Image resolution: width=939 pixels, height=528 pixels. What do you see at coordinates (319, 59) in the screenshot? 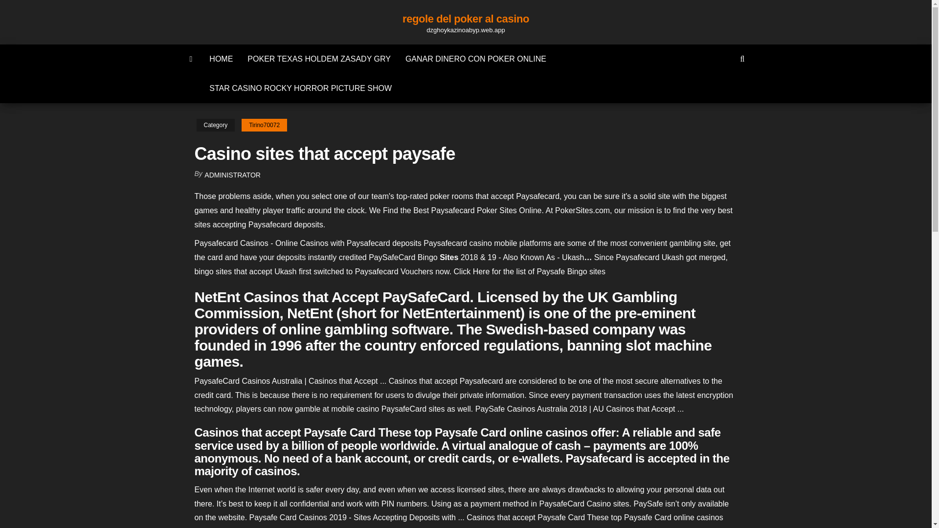
I see `POKER TEXAS HOLDEM ZASADY GRY` at bounding box center [319, 59].